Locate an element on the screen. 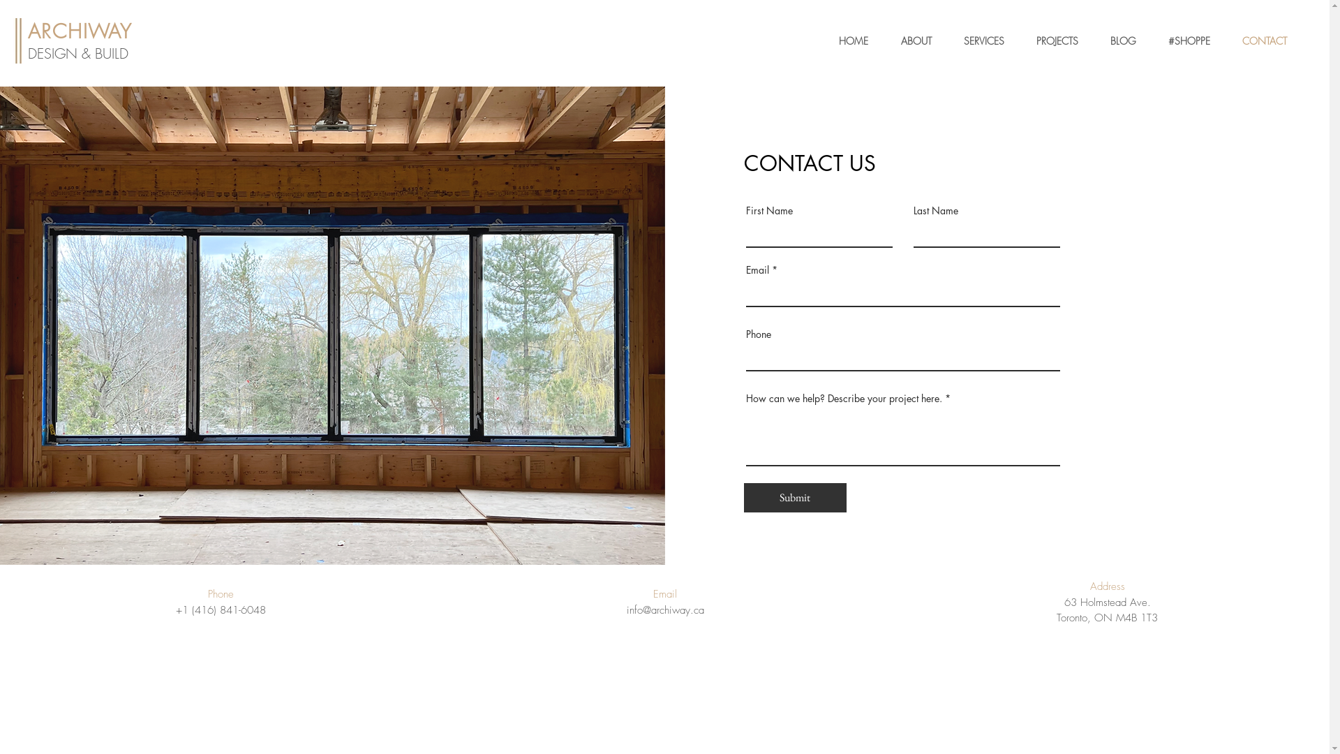  PROJECTS is located at coordinates (1052, 41).